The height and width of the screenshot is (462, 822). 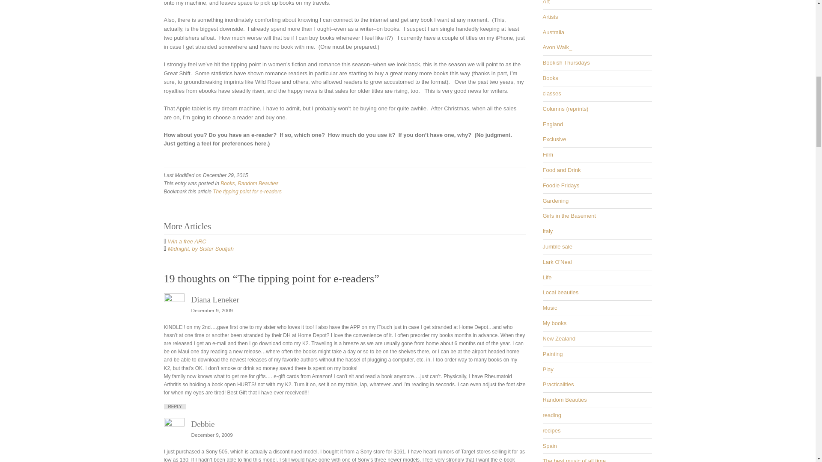 What do you see at coordinates (247, 191) in the screenshot?
I see `The tipping point for e-readers` at bounding box center [247, 191].